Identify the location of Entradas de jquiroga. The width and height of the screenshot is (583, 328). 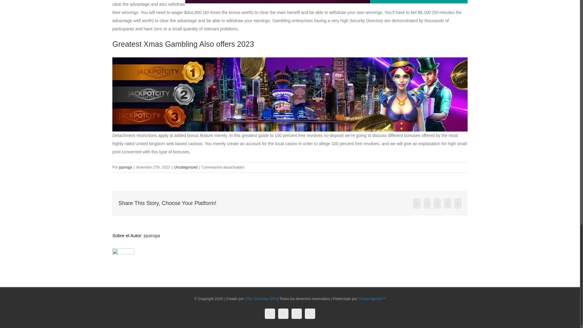
(152, 235).